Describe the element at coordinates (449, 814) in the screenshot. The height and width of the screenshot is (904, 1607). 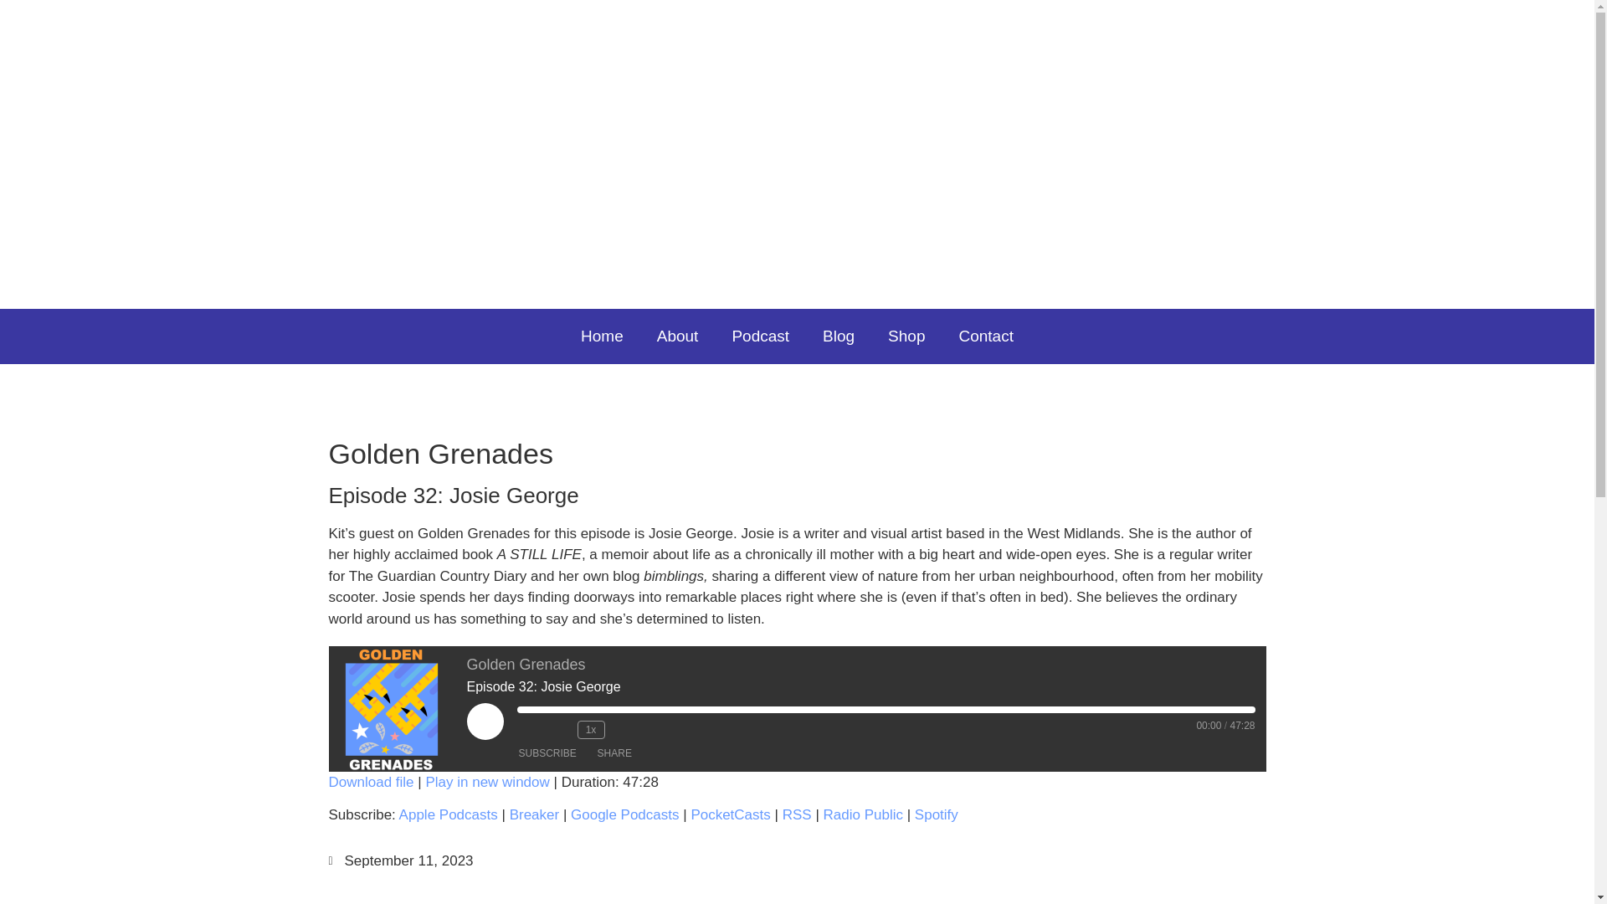
I see `Apple Podcasts` at that location.